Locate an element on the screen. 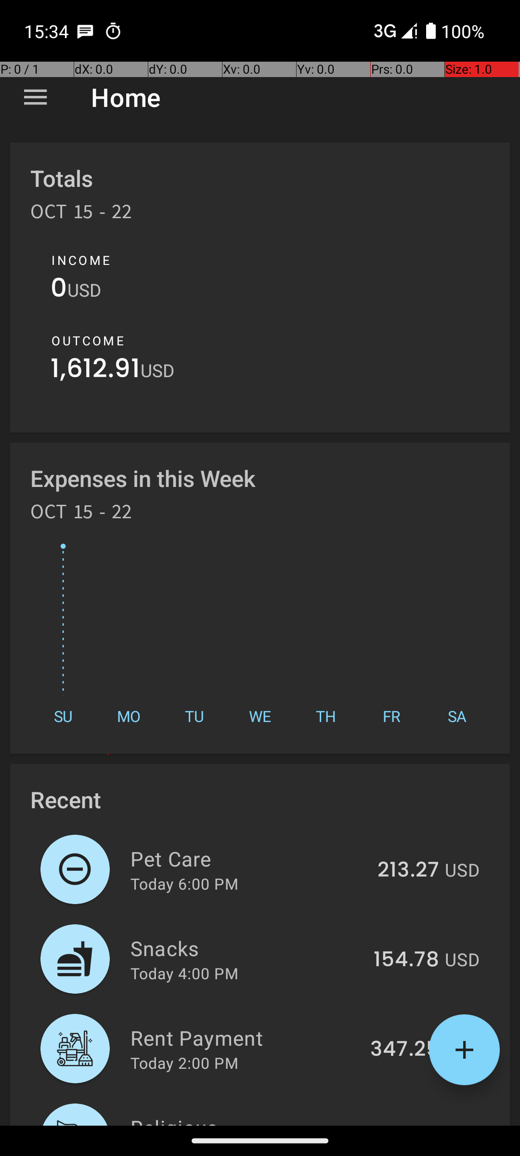  1,612.91 is located at coordinates (95, 371).